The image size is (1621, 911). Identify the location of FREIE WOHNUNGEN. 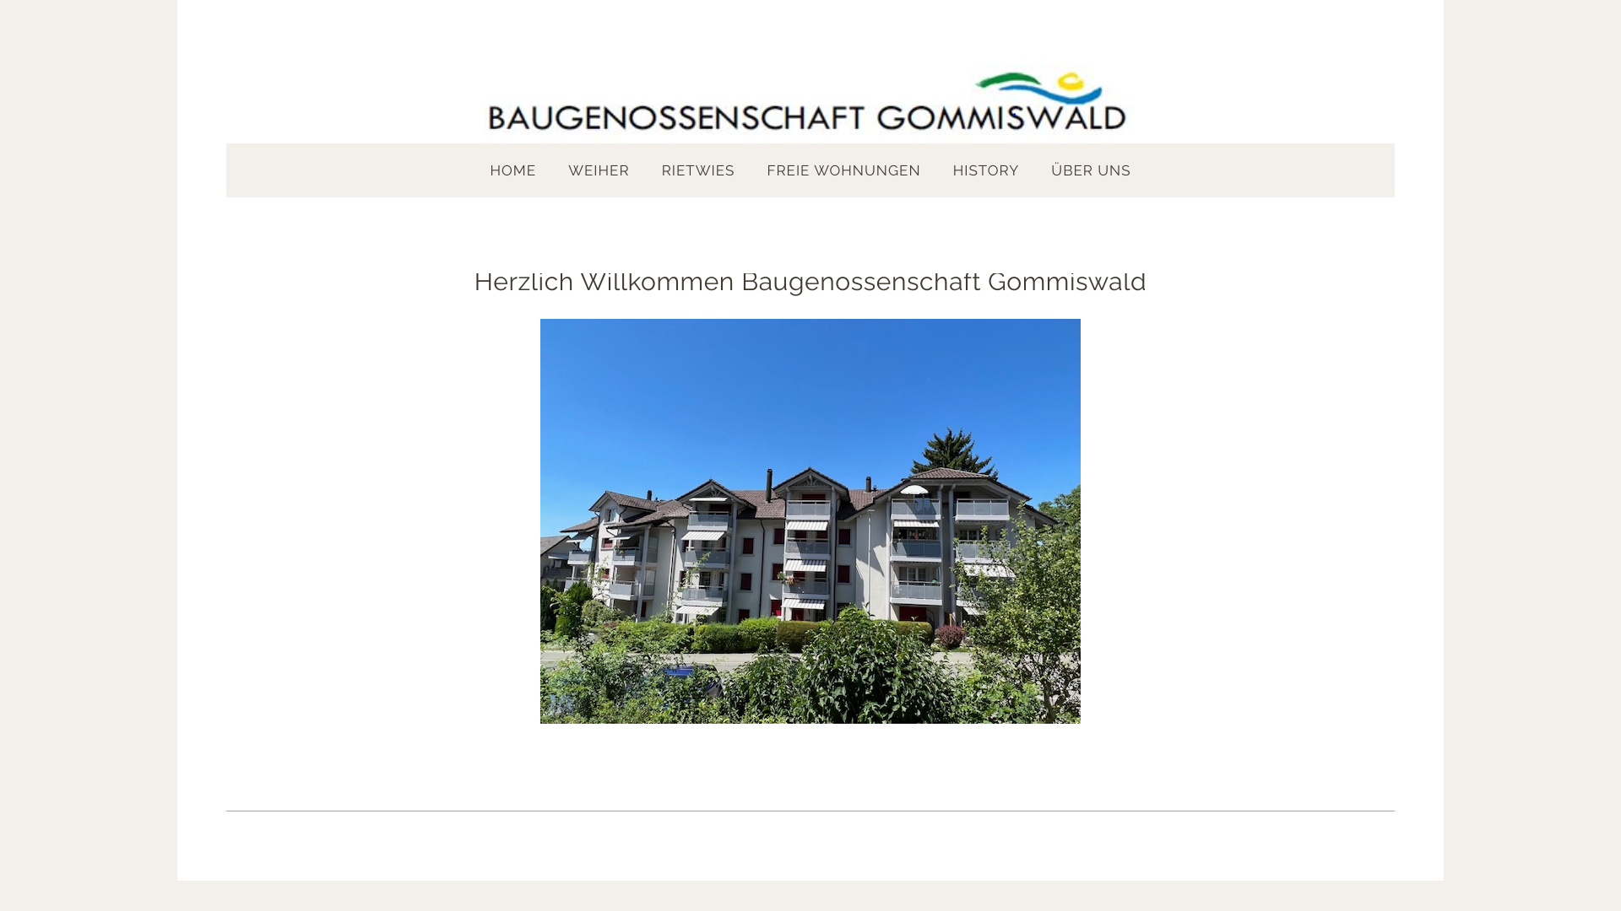
(843, 170).